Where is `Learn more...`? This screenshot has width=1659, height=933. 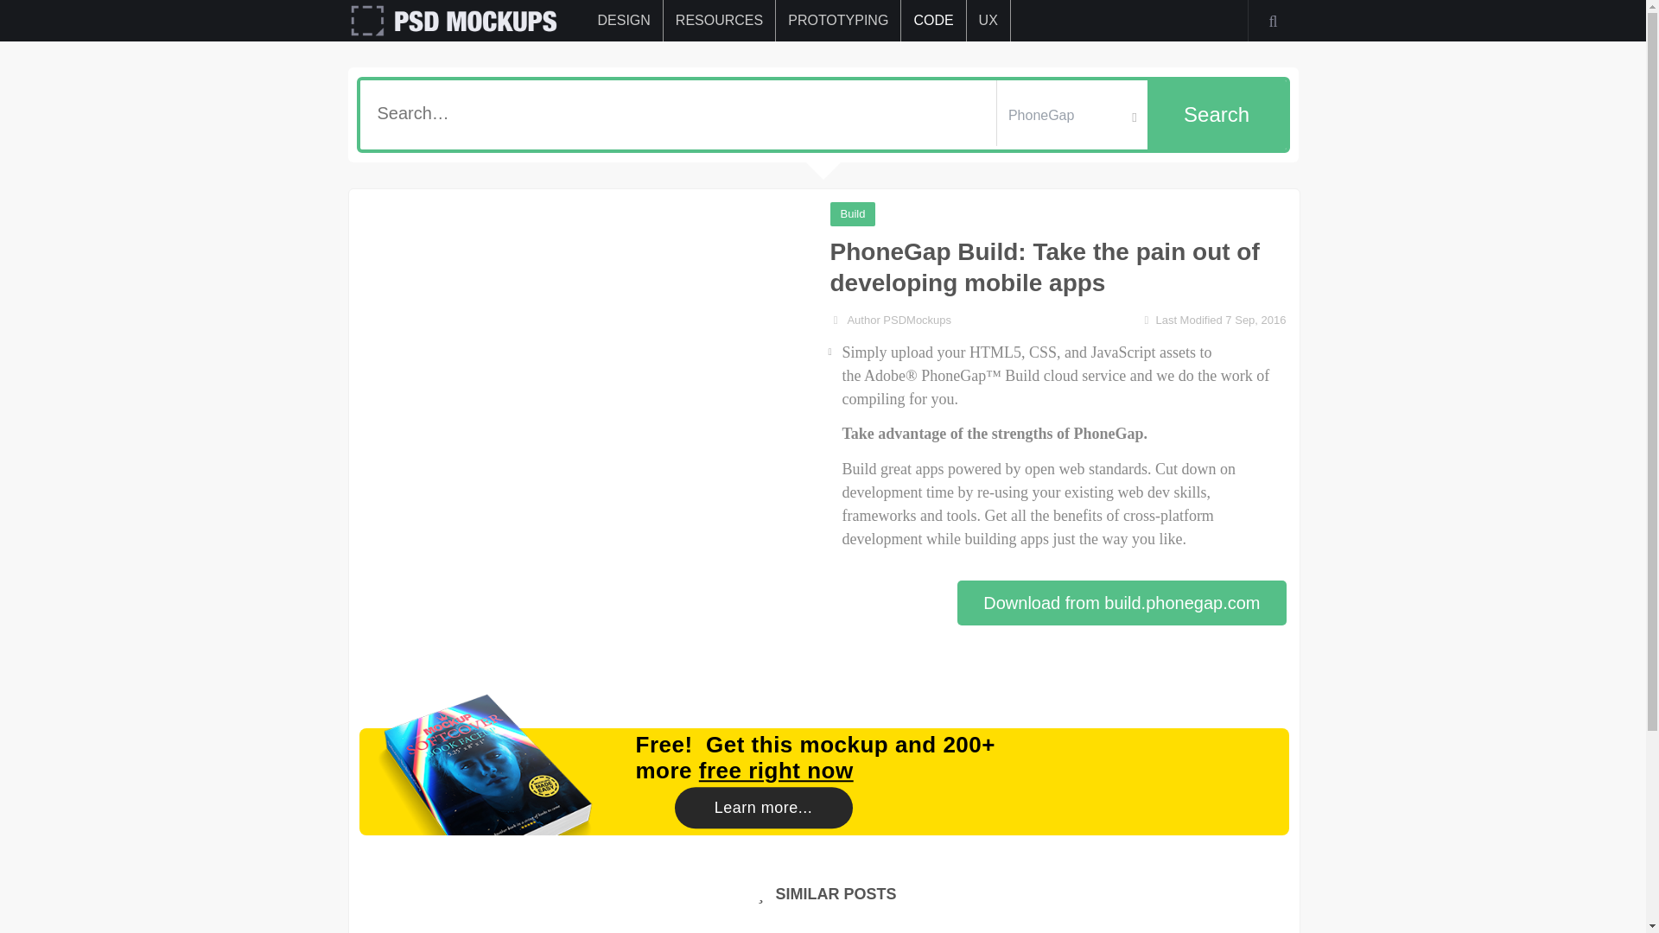 Learn more... is located at coordinates (762, 808).